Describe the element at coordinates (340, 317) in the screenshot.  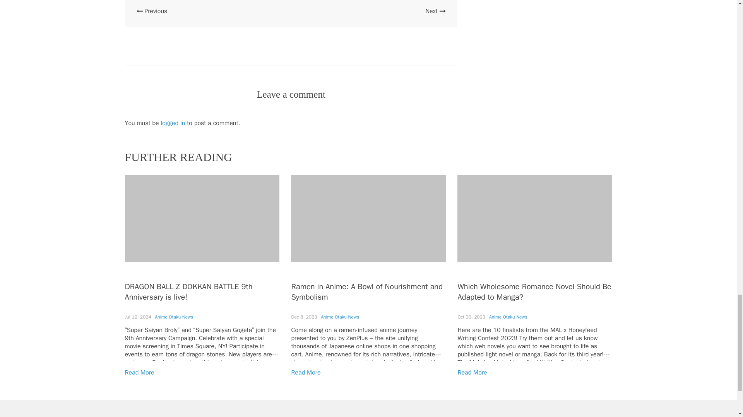
I see `Anime Otaku News` at that location.